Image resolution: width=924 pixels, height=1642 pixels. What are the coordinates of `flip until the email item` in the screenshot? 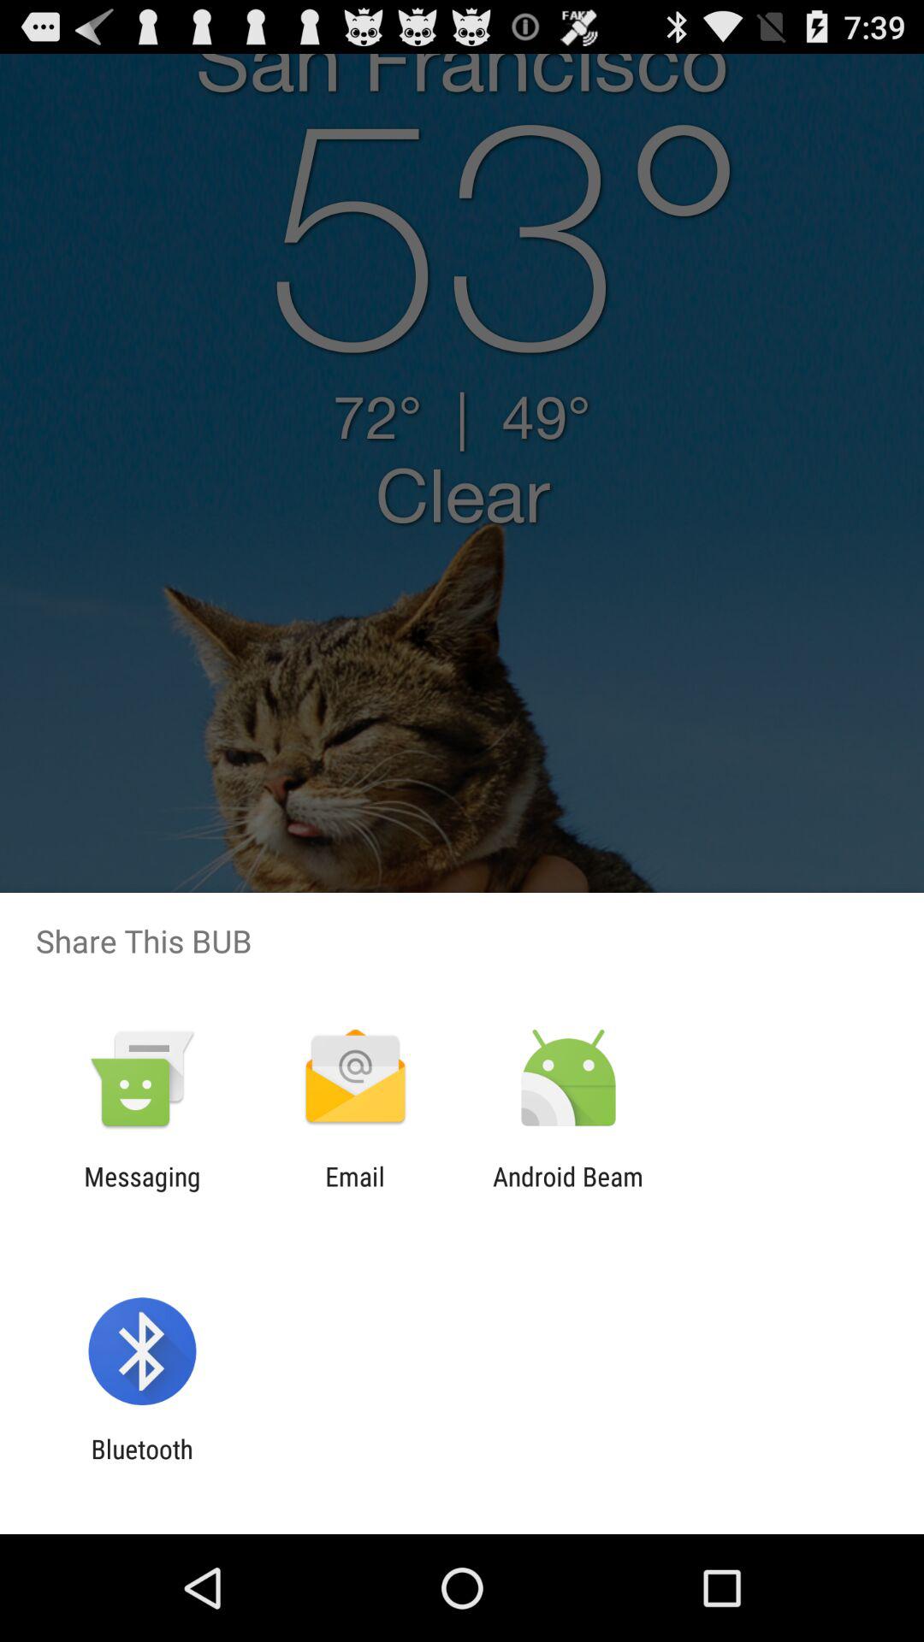 It's located at (354, 1191).